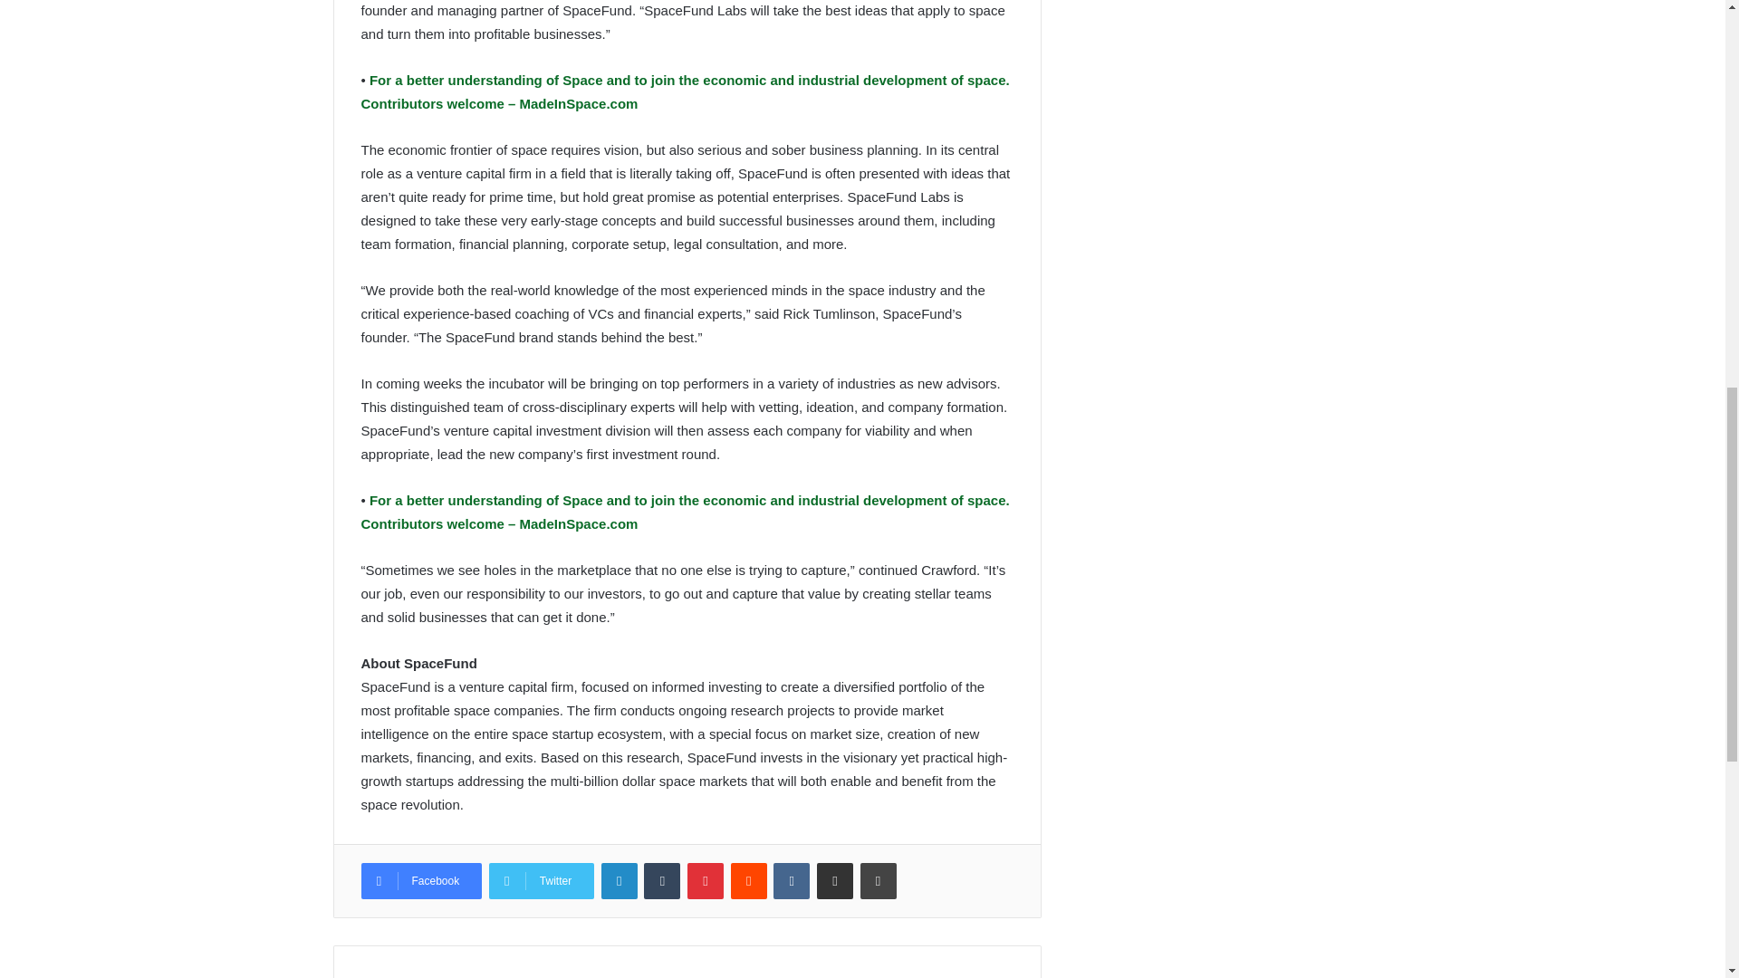 This screenshot has height=978, width=1739. What do you see at coordinates (620, 880) in the screenshot?
I see `LinkedIn` at bounding box center [620, 880].